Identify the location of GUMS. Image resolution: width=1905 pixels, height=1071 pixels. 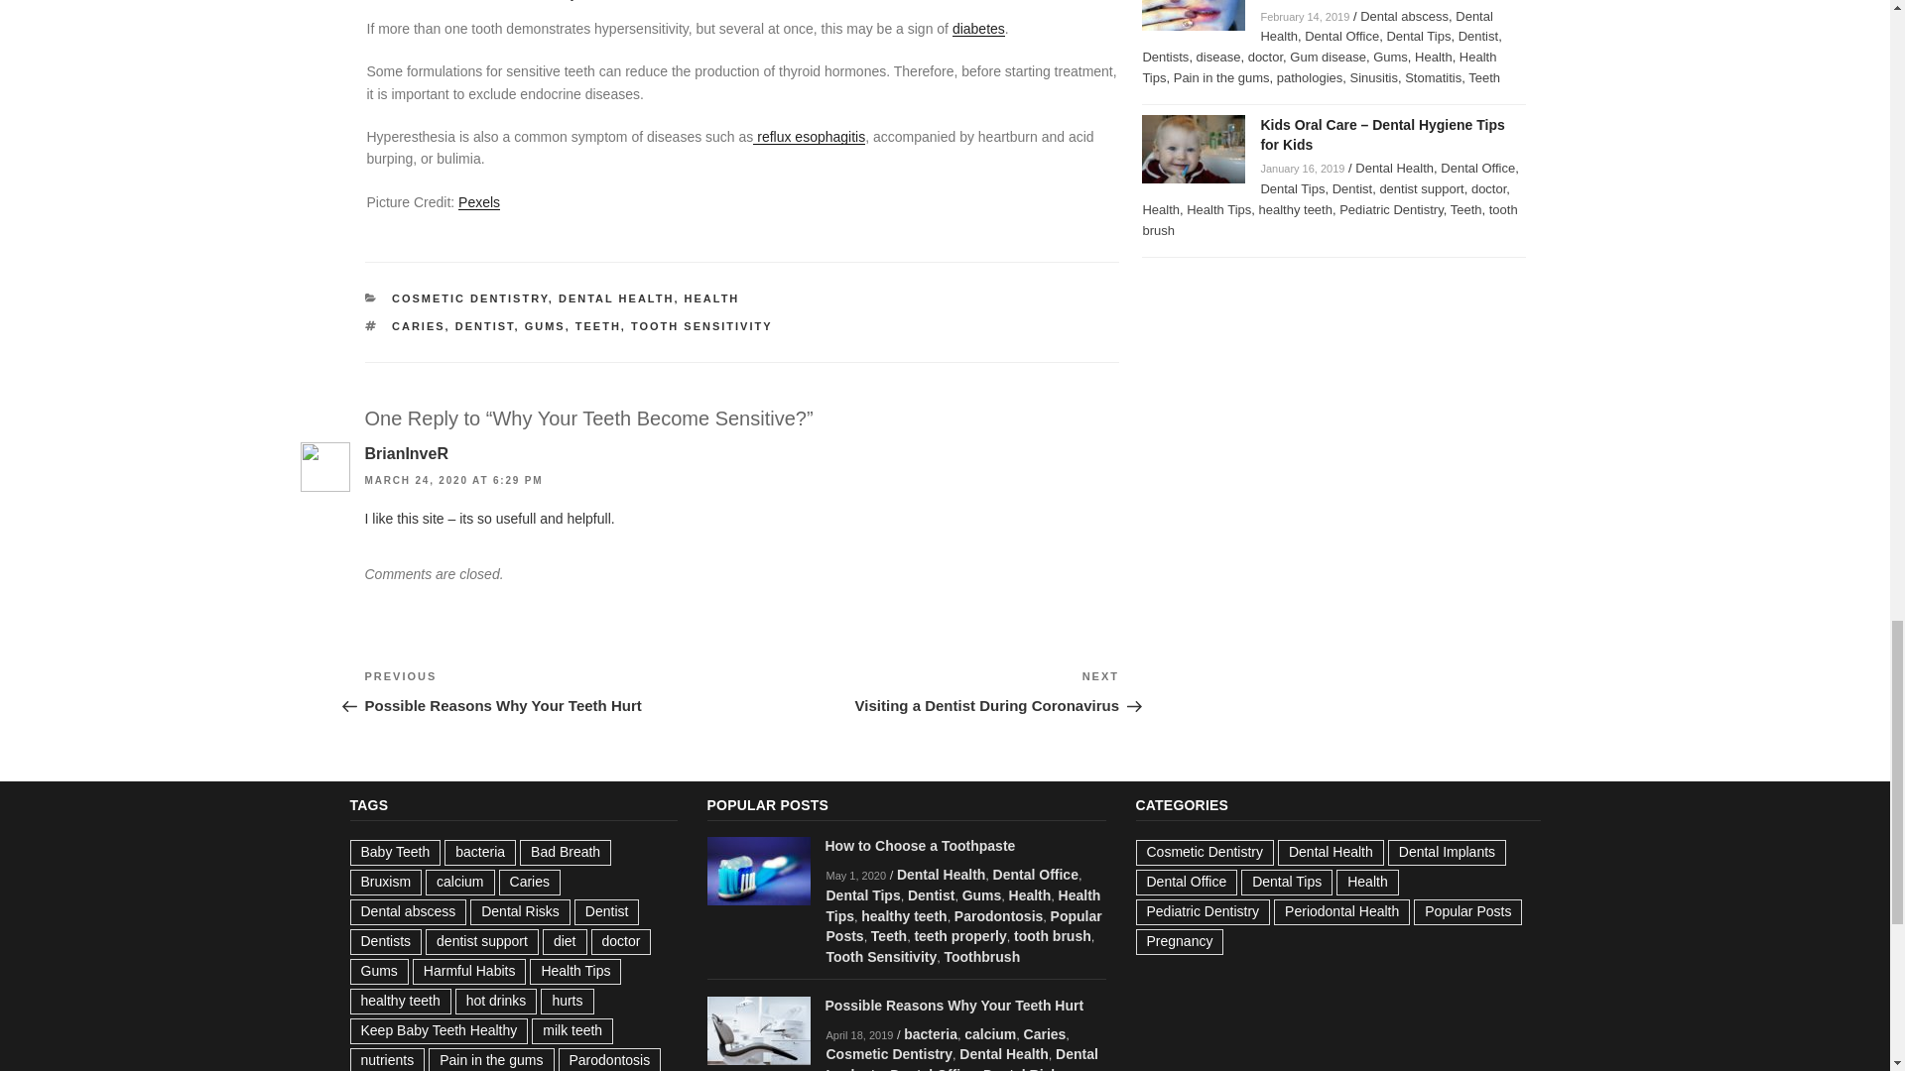
(931, 691).